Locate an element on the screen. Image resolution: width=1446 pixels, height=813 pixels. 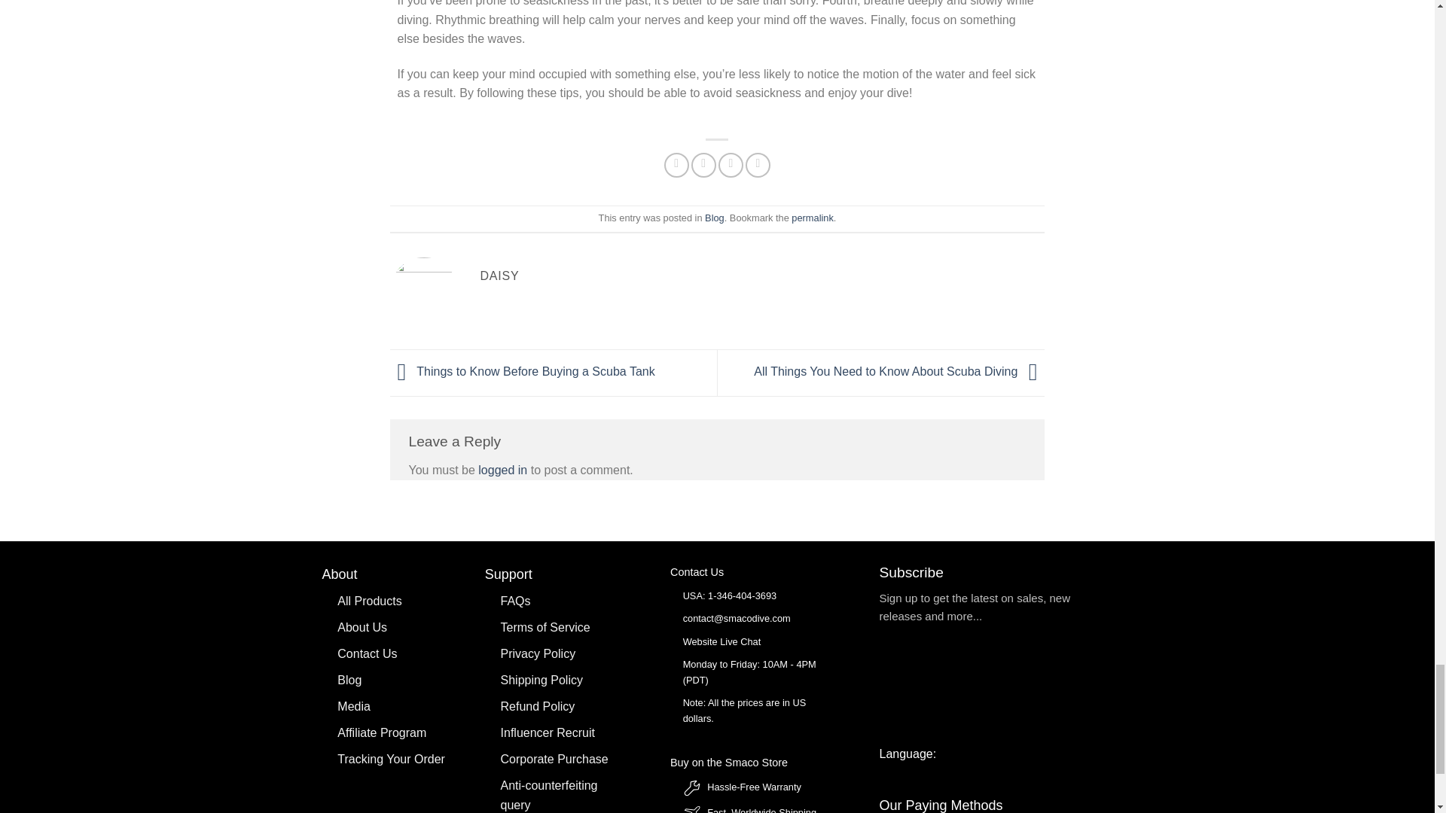
Share on Facebook is located at coordinates (676, 166).